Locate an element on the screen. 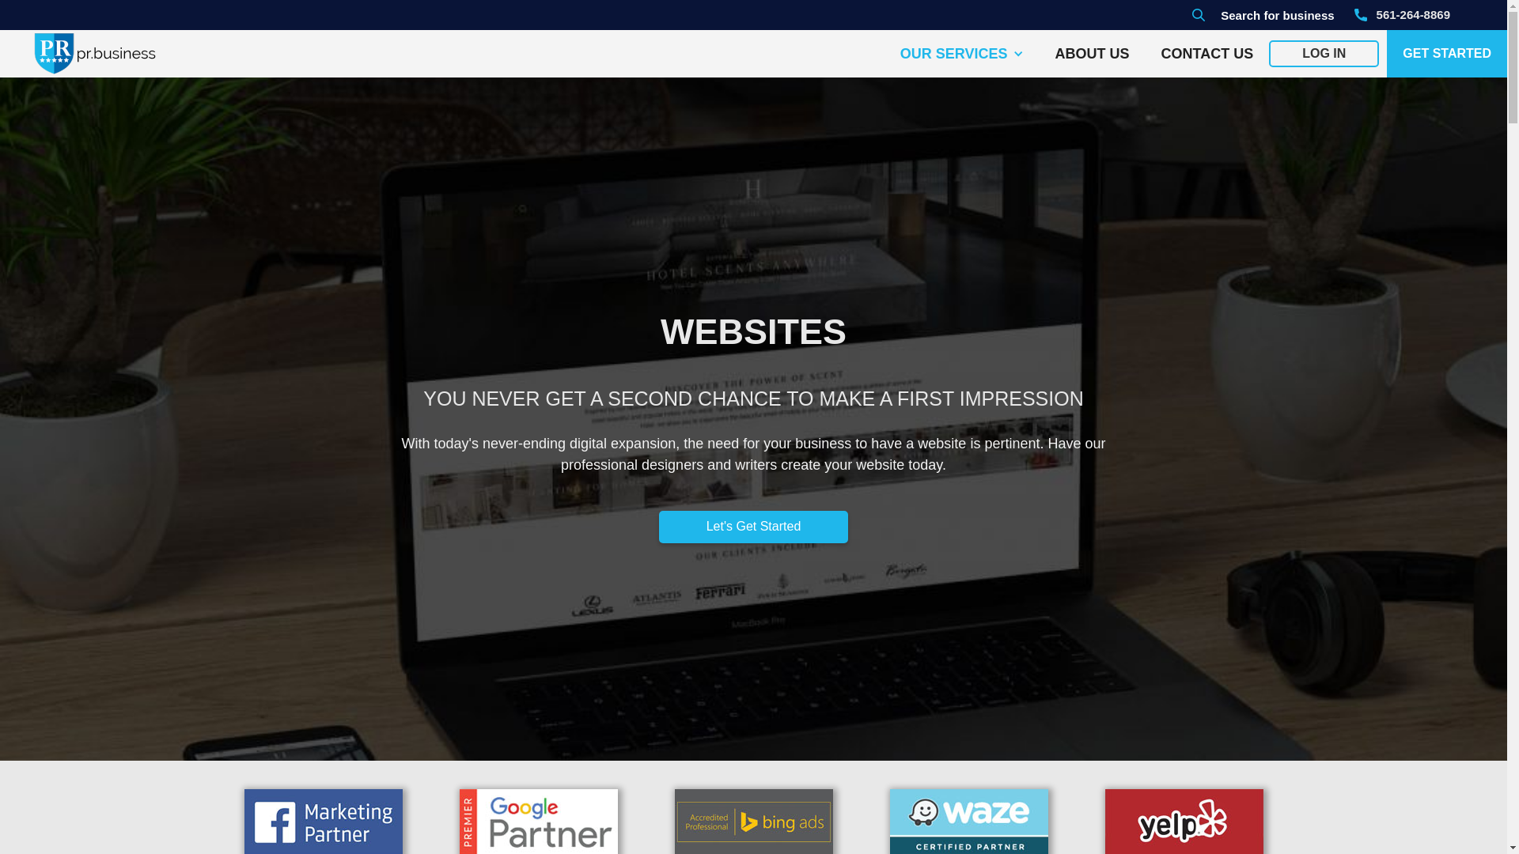 This screenshot has height=854, width=1519. ABOUT US is located at coordinates (1093, 54).